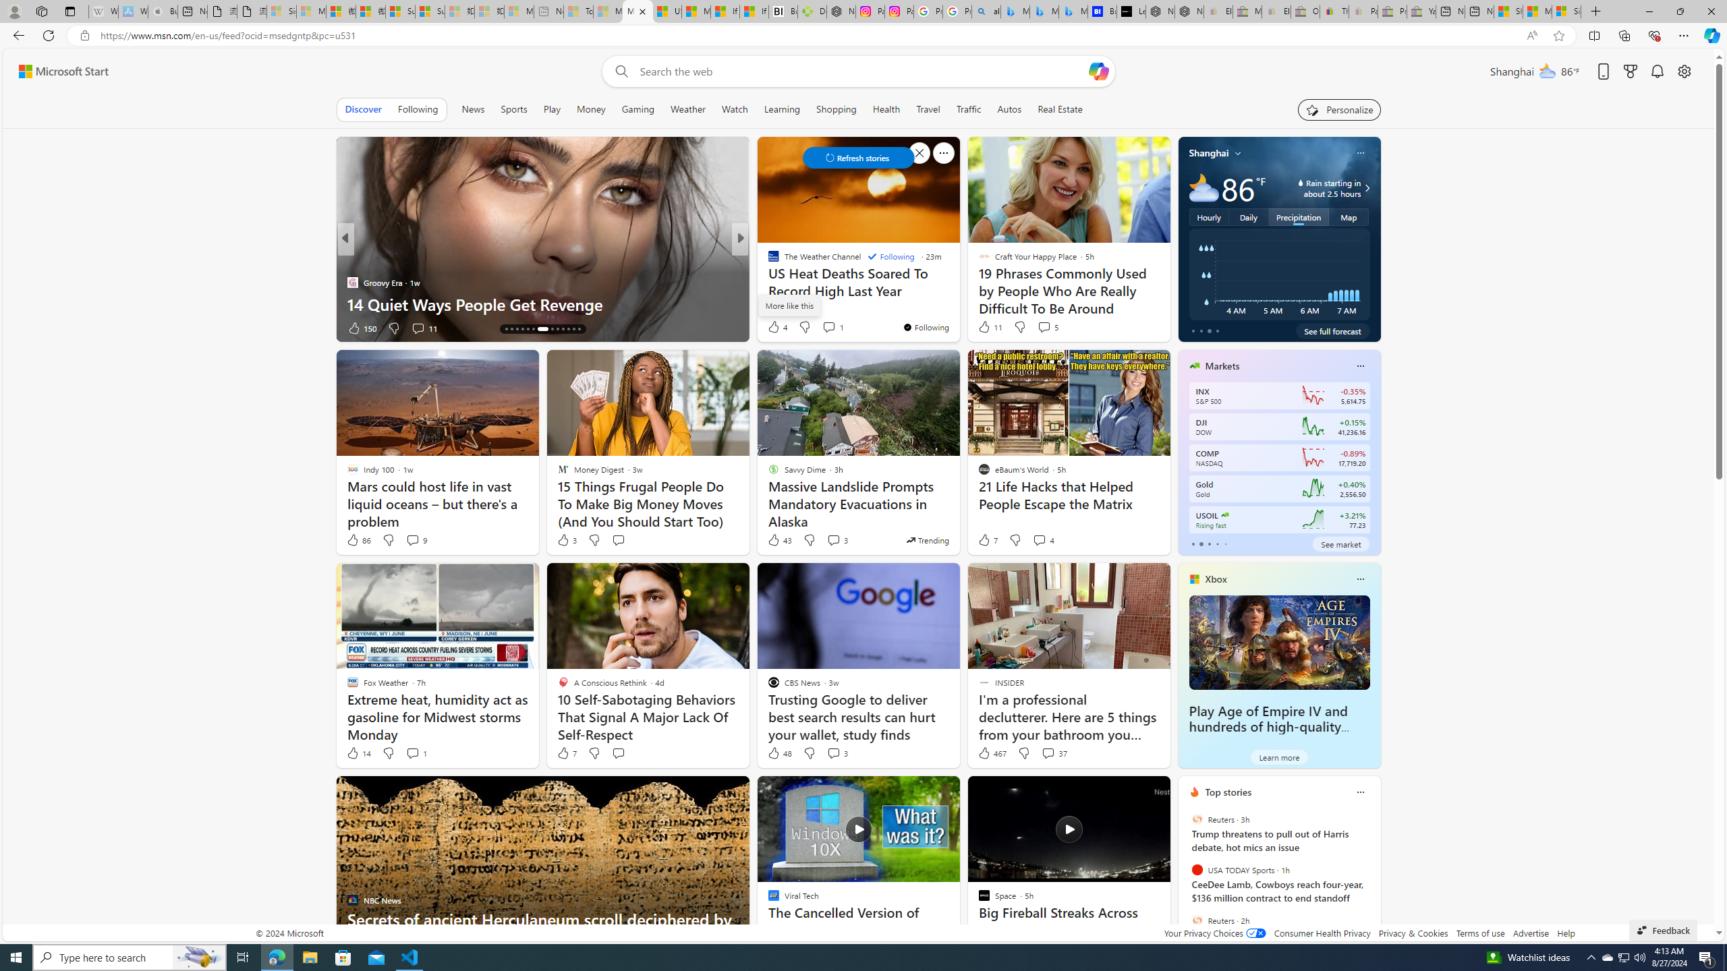 This screenshot has height=971, width=1727. Describe the element at coordinates (767, 260) in the screenshot. I see `BBC` at that location.